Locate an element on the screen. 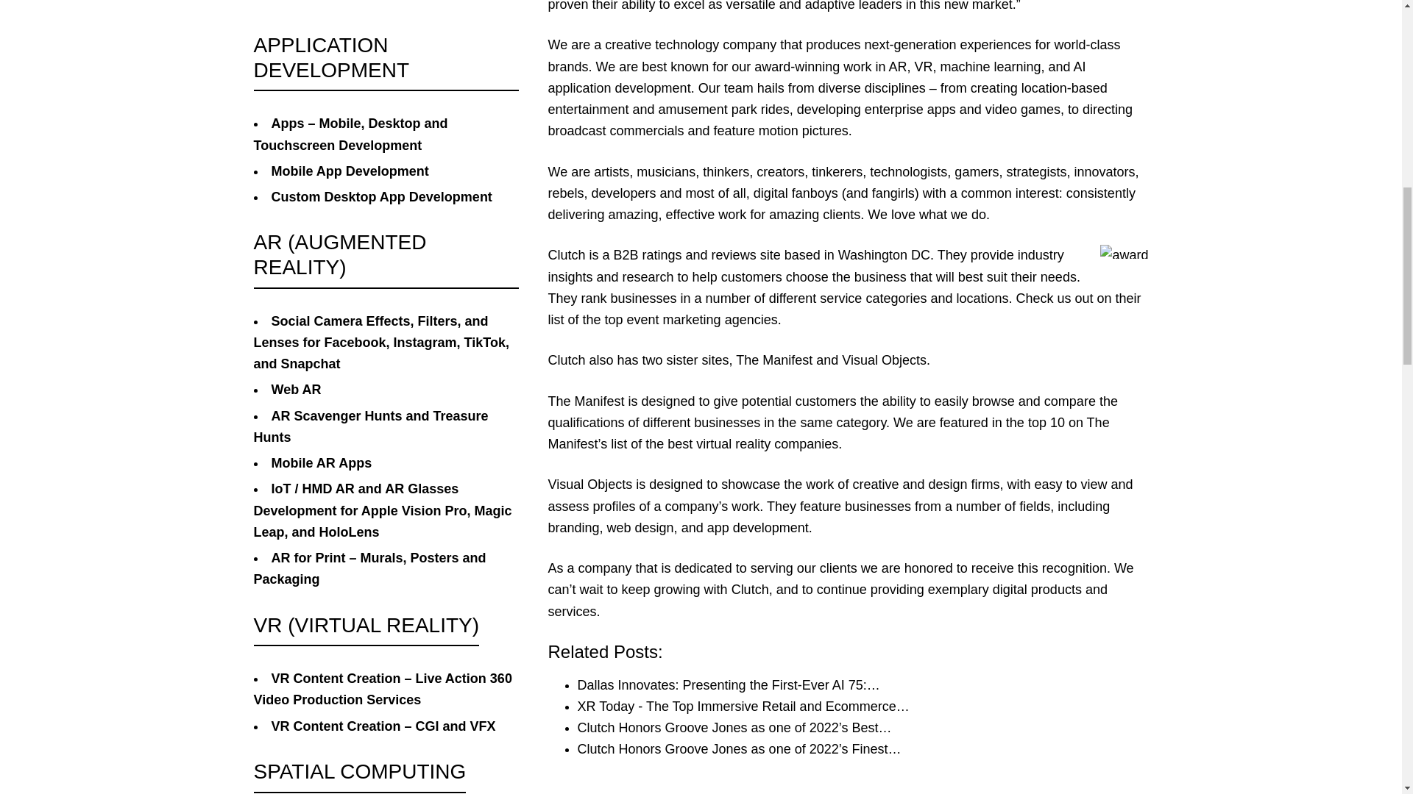 The height and width of the screenshot is (794, 1413). Web AR is located at coordinates (296, 390).